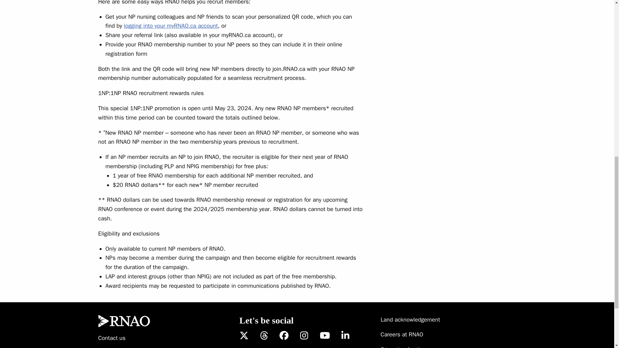 This screenshot has width=619, height=348. I want to click on RNAO LinkedIn, so click(346, 336).